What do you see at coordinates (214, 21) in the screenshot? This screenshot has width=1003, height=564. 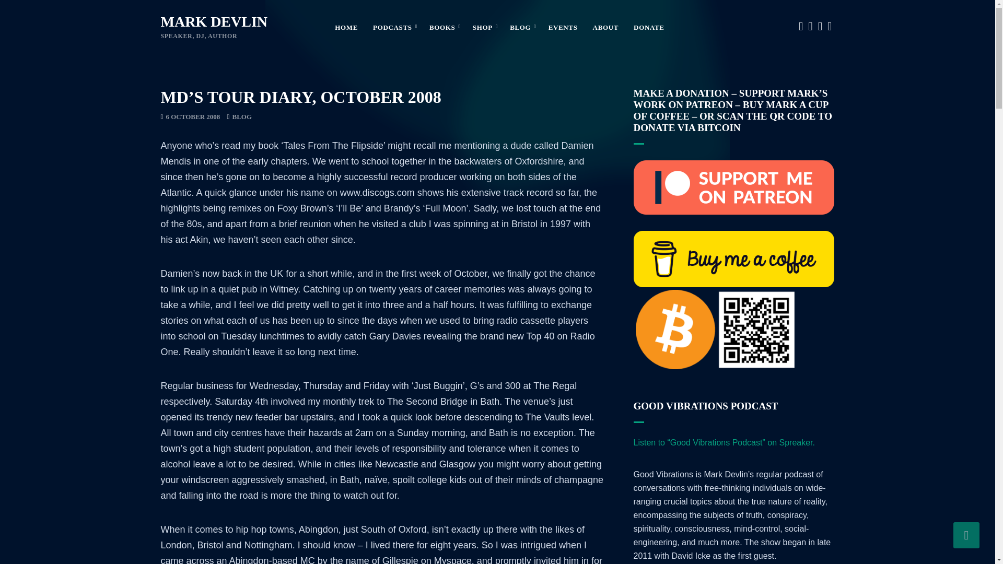 I see `MARK DEVLIN` at bounding box center [214, 21].